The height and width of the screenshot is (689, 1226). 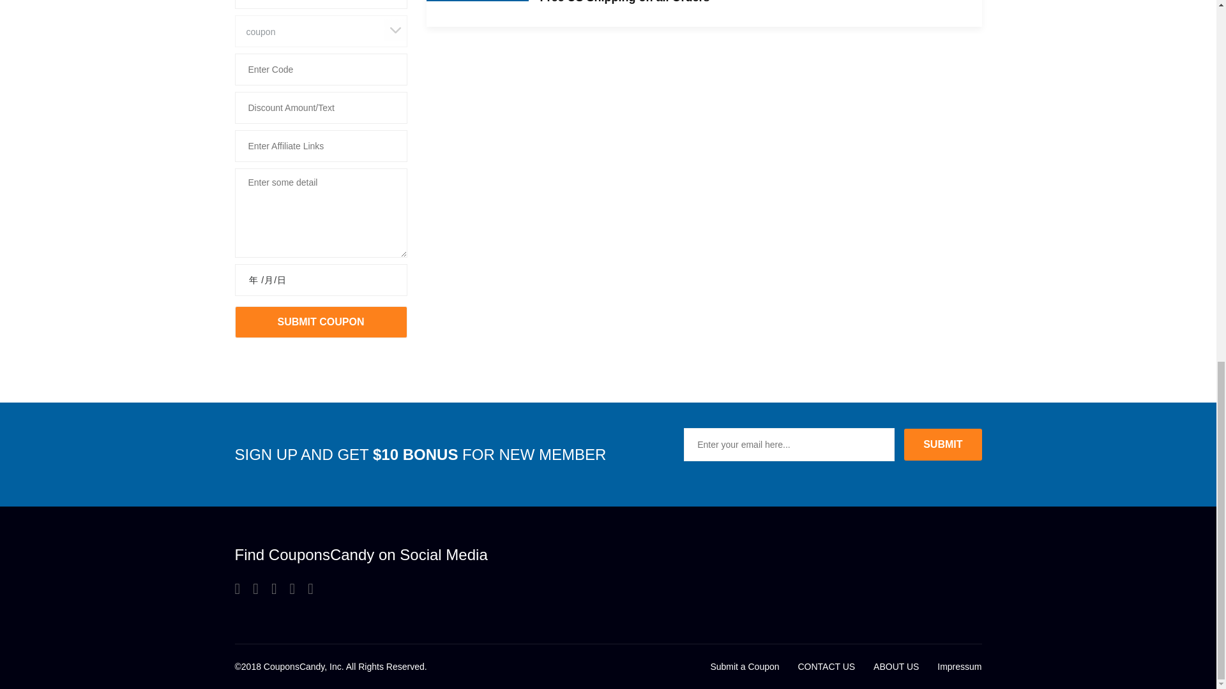 I want to click on Impressum, so click(x=959, y=666).